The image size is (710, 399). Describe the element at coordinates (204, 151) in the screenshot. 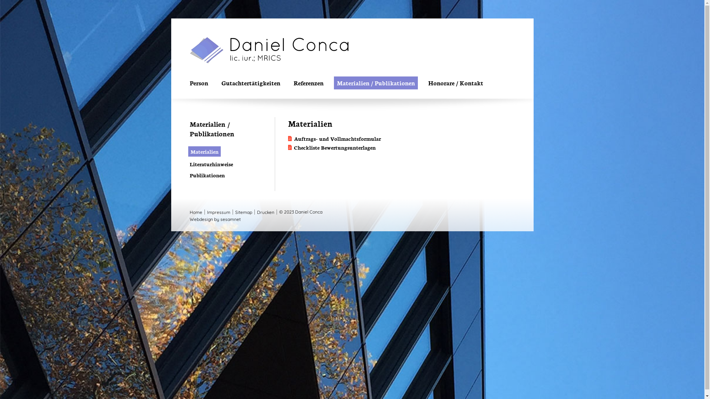

I see `Materialien` at that location.